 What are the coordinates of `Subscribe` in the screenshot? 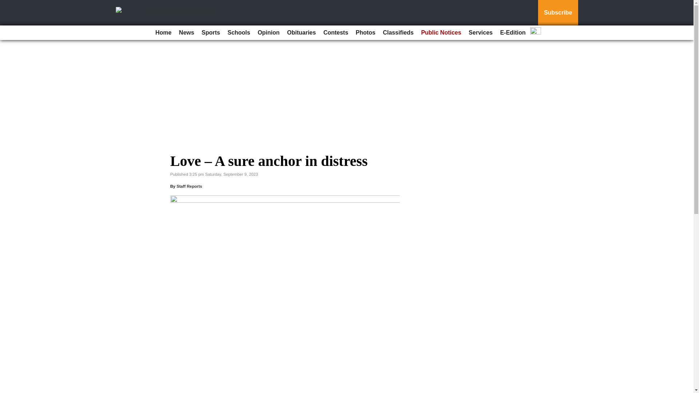 It's located at (558, 13).